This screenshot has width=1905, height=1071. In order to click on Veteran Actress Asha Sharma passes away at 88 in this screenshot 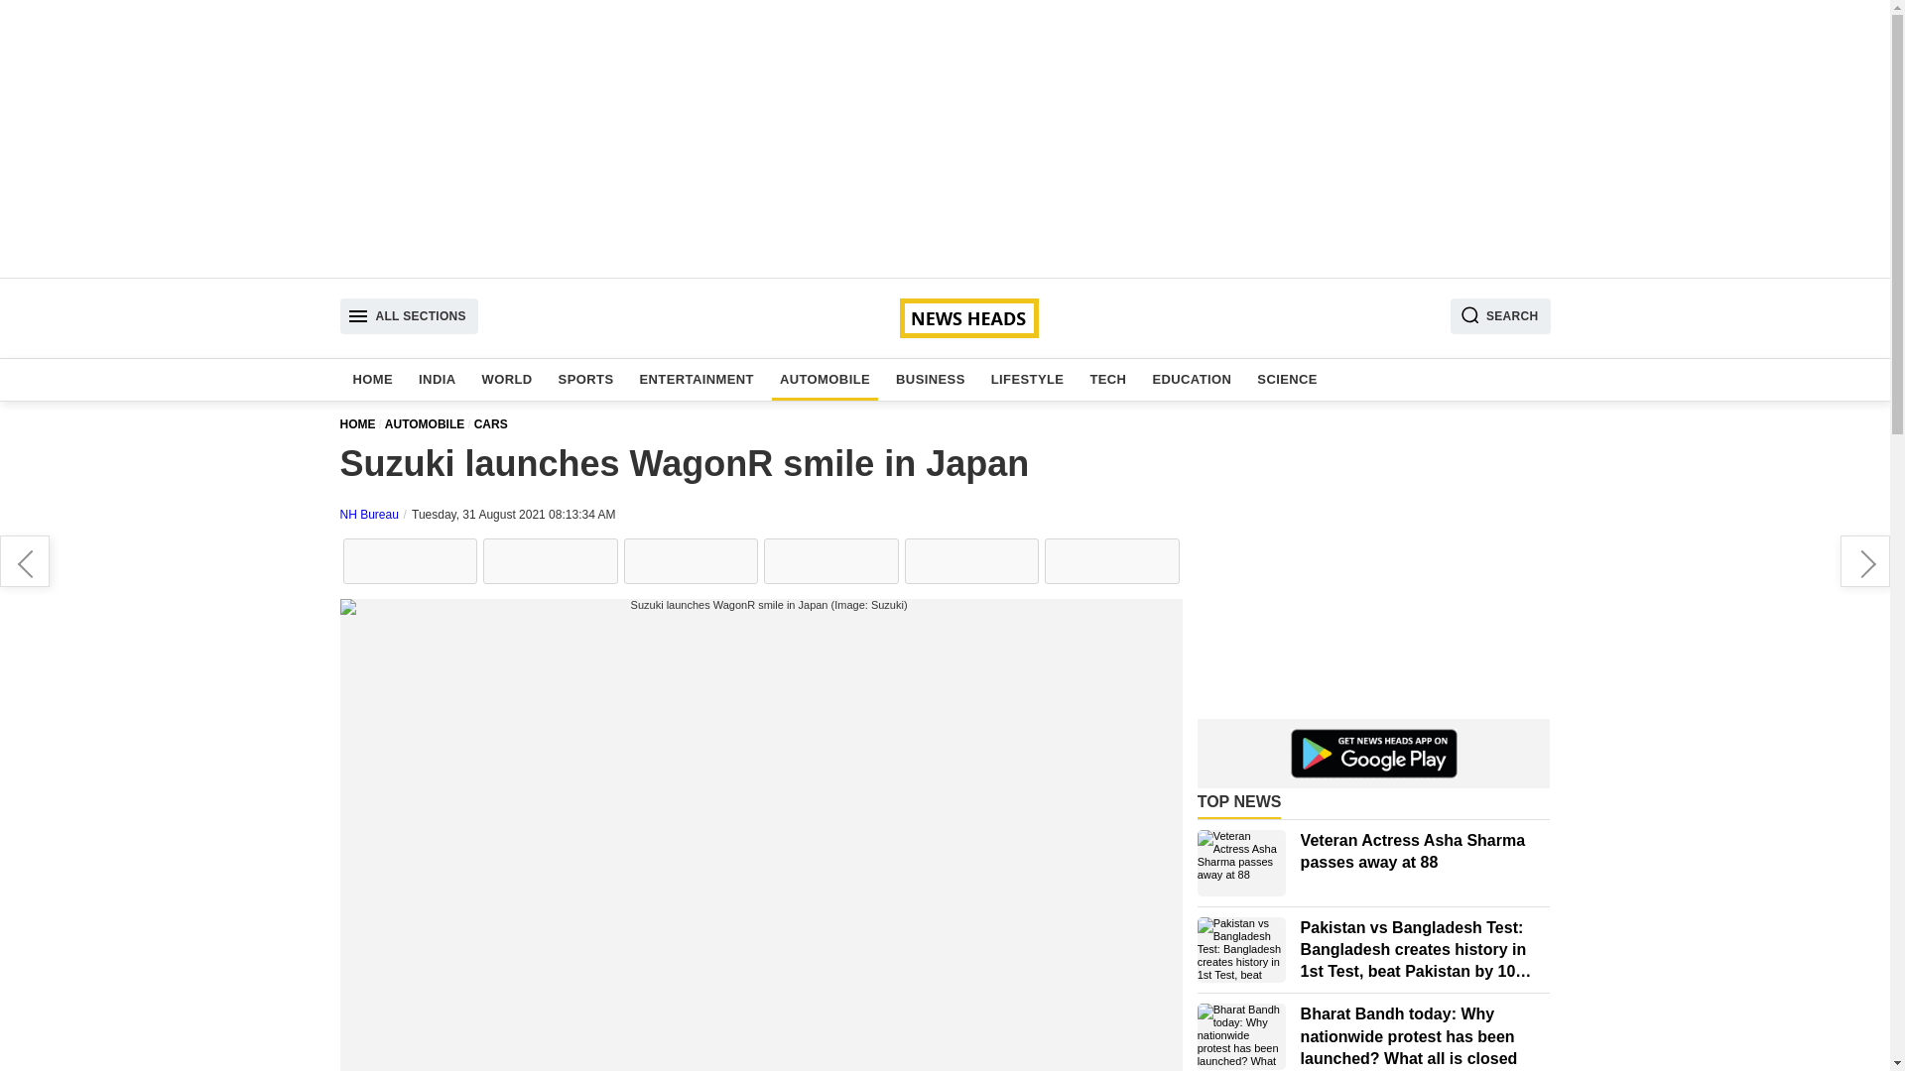, I will do `click(1242, 863)`.